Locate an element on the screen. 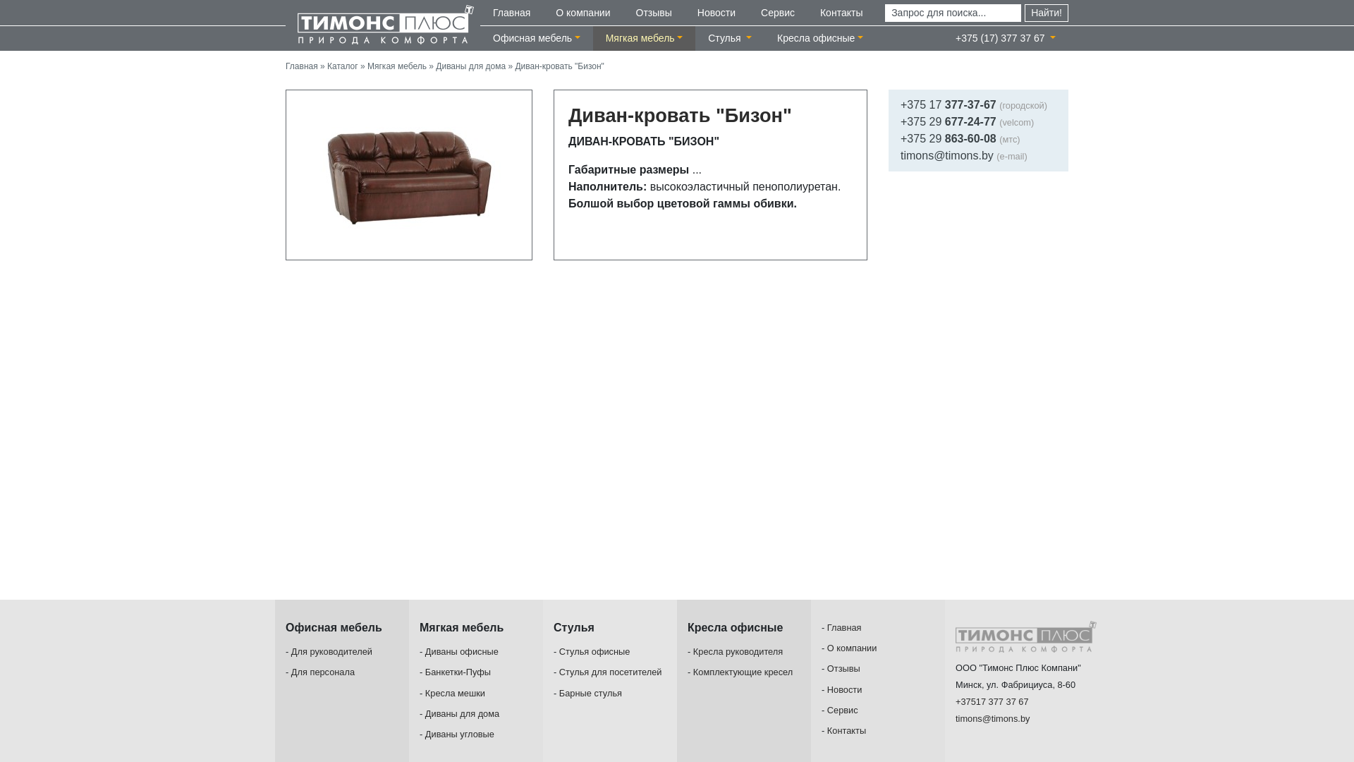 The width and height of the screenshot is (1354, 762). +37517 377 37 67 is located at coordinates (992, 701).